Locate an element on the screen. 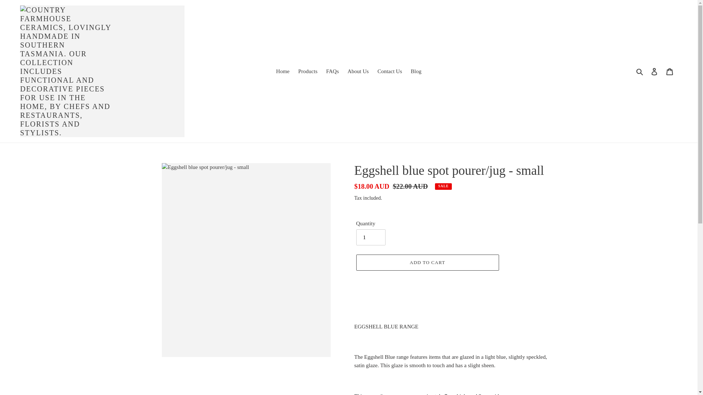  ADD TO CART is located at coordinates (427, 262).